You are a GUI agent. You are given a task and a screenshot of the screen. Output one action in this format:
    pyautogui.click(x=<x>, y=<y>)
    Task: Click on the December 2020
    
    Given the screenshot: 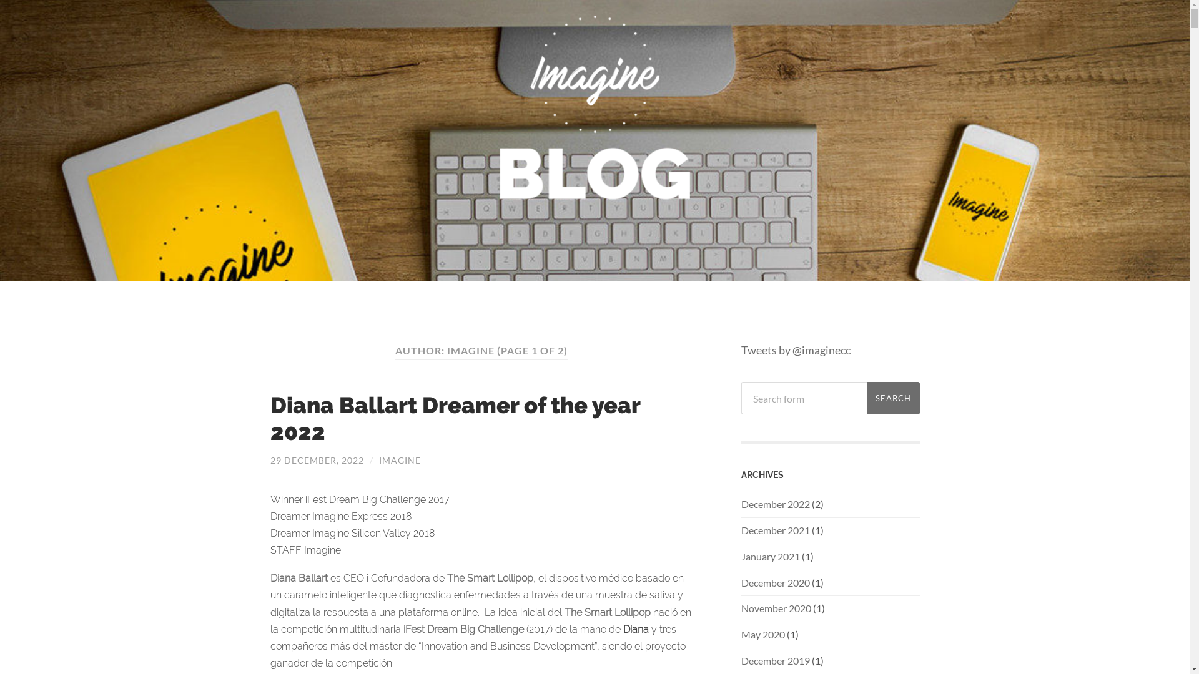 What is the action you would take?
    pyautogui.click(x=775, y=583)
    